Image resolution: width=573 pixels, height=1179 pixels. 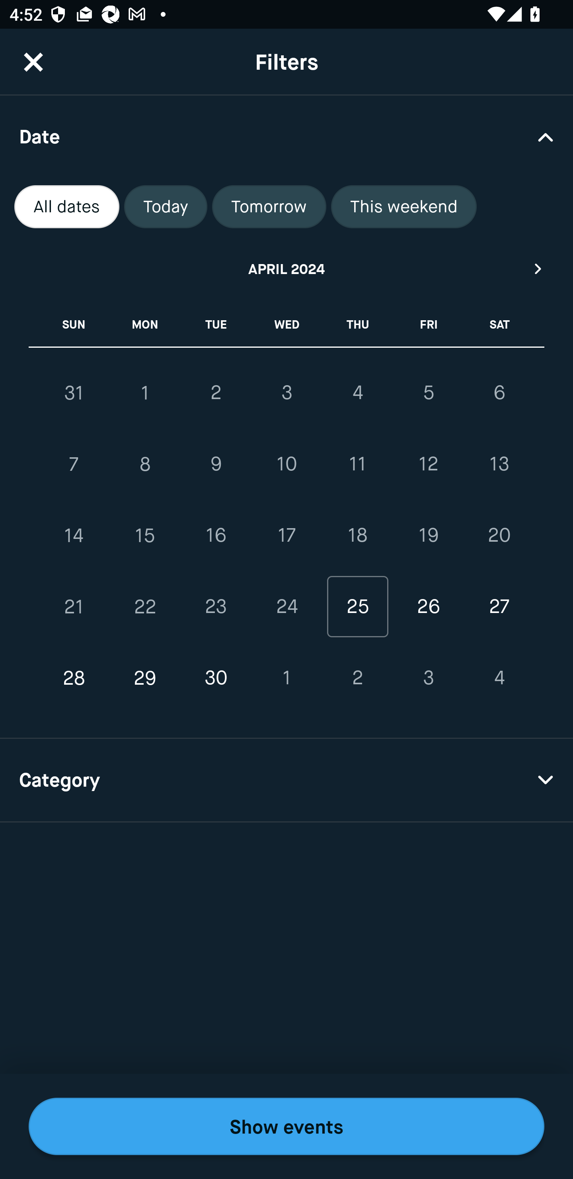 What do you see at coordinates (357, 606) in the screenshot?
I see `25` at bounding box center [357, 606].